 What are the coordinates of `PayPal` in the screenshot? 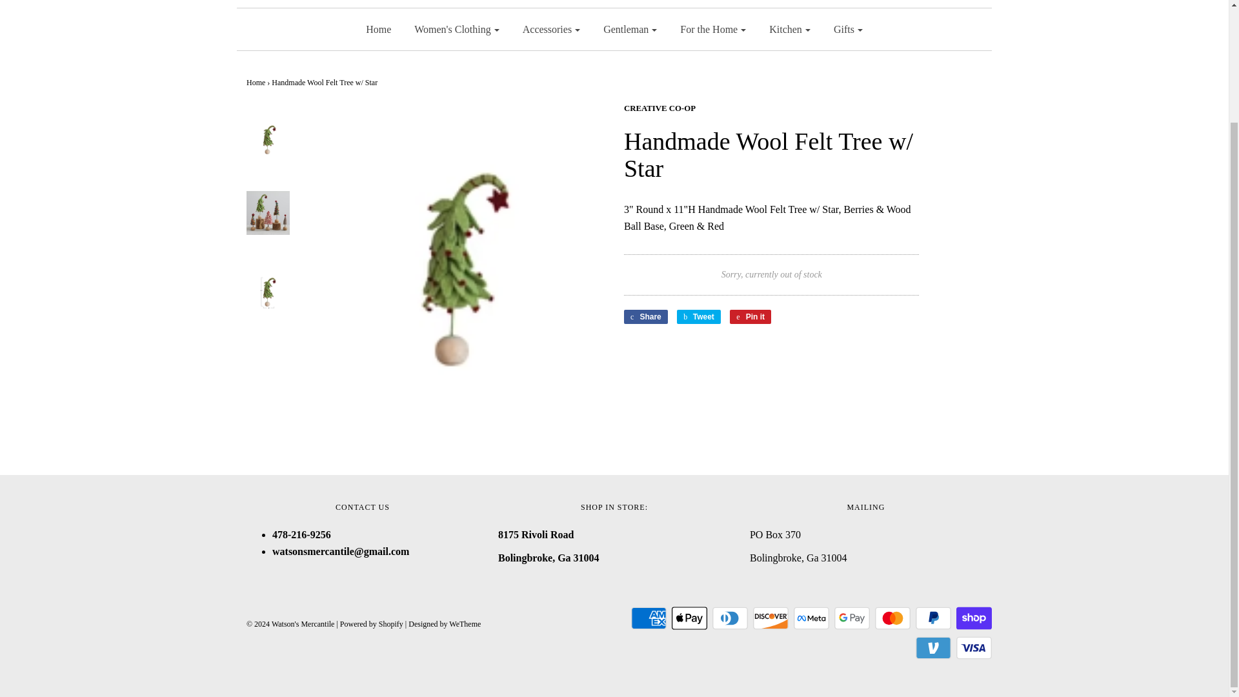 It's located at (933, 618).